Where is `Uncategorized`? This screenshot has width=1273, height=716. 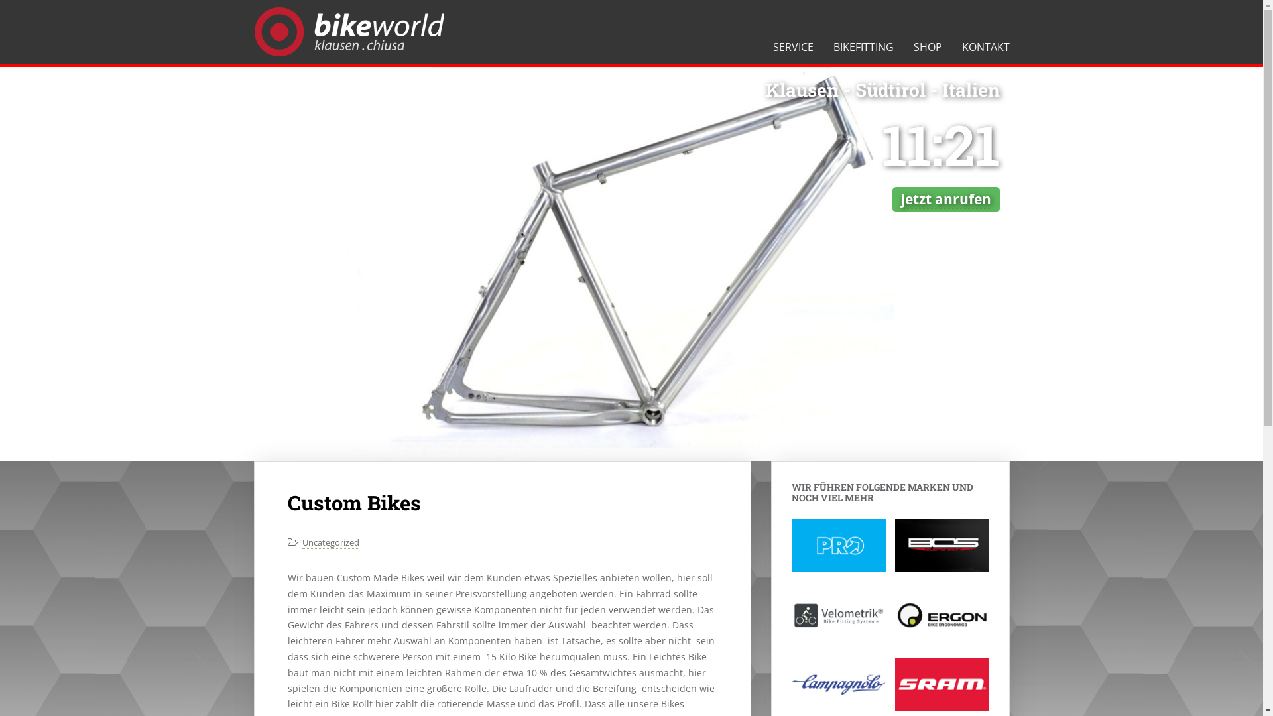
Uncategorized is located at coordinates (331, 542).